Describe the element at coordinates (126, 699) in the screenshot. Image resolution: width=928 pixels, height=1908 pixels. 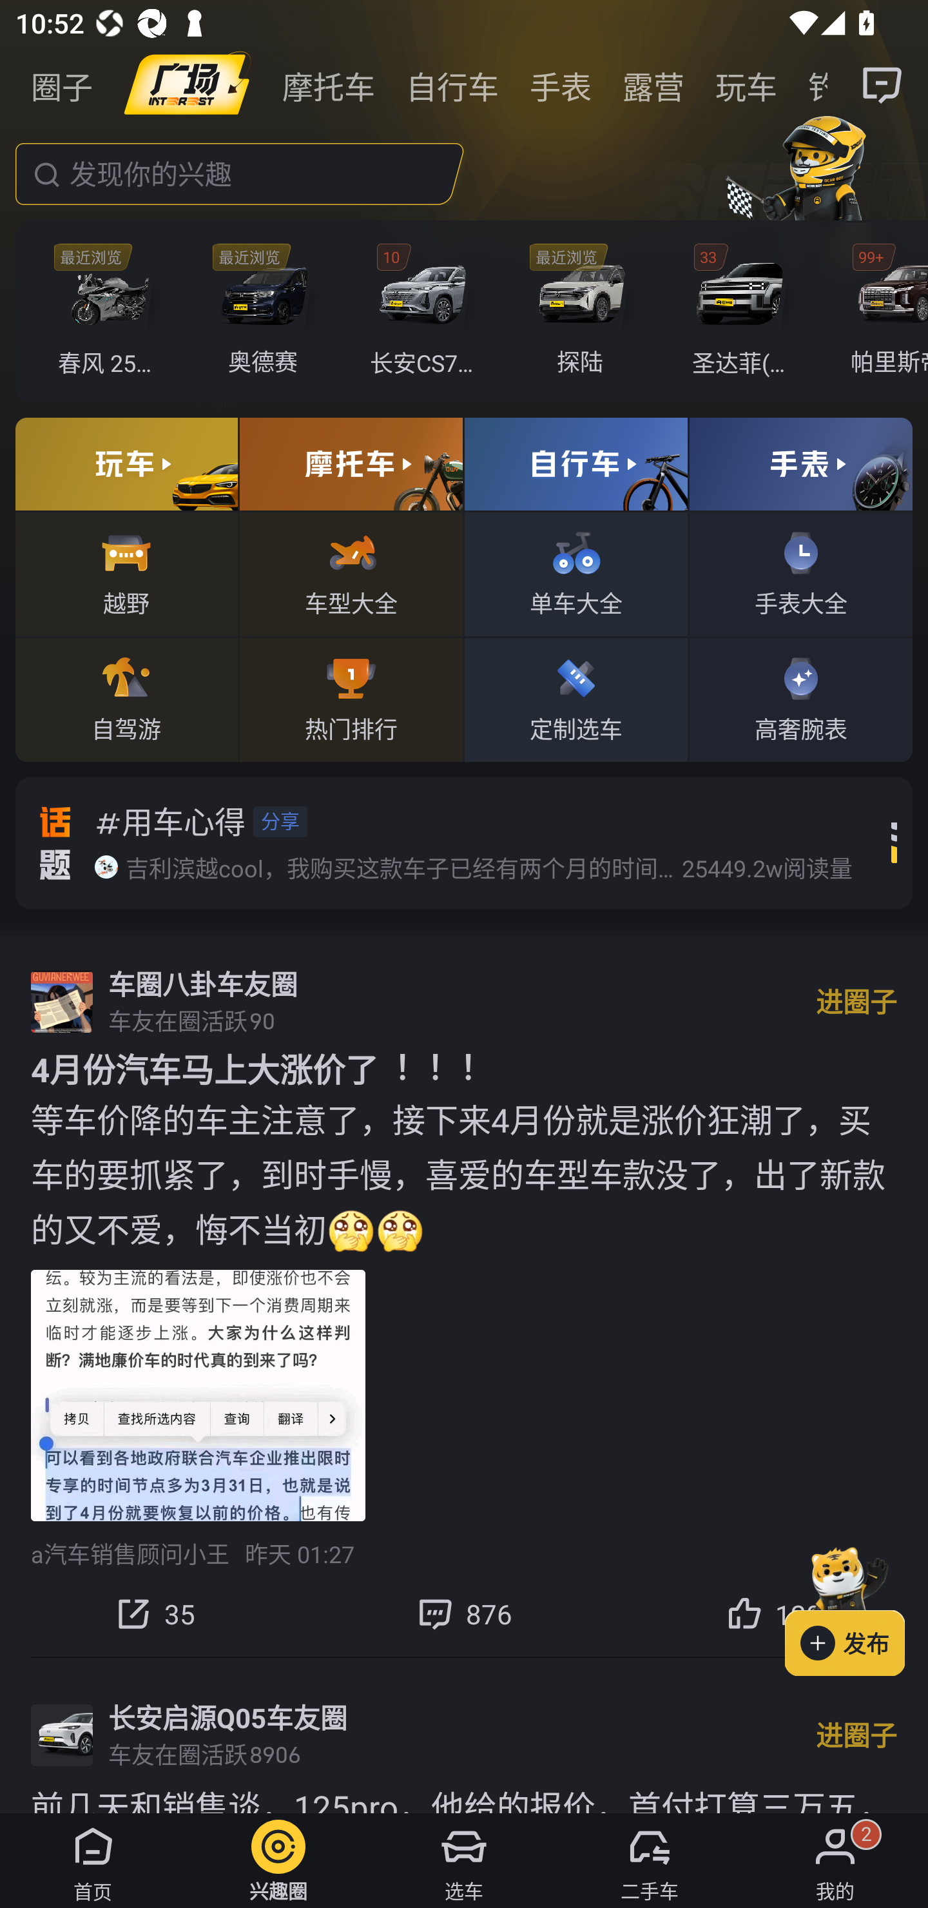
I see `自驾游` at that location.